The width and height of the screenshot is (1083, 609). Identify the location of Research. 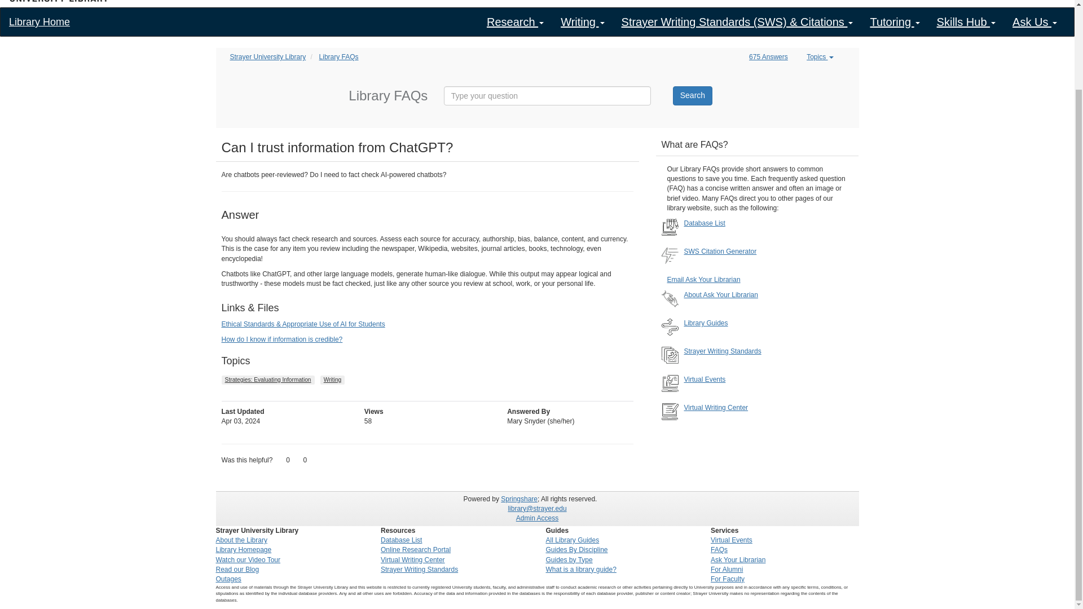
(516, 21).